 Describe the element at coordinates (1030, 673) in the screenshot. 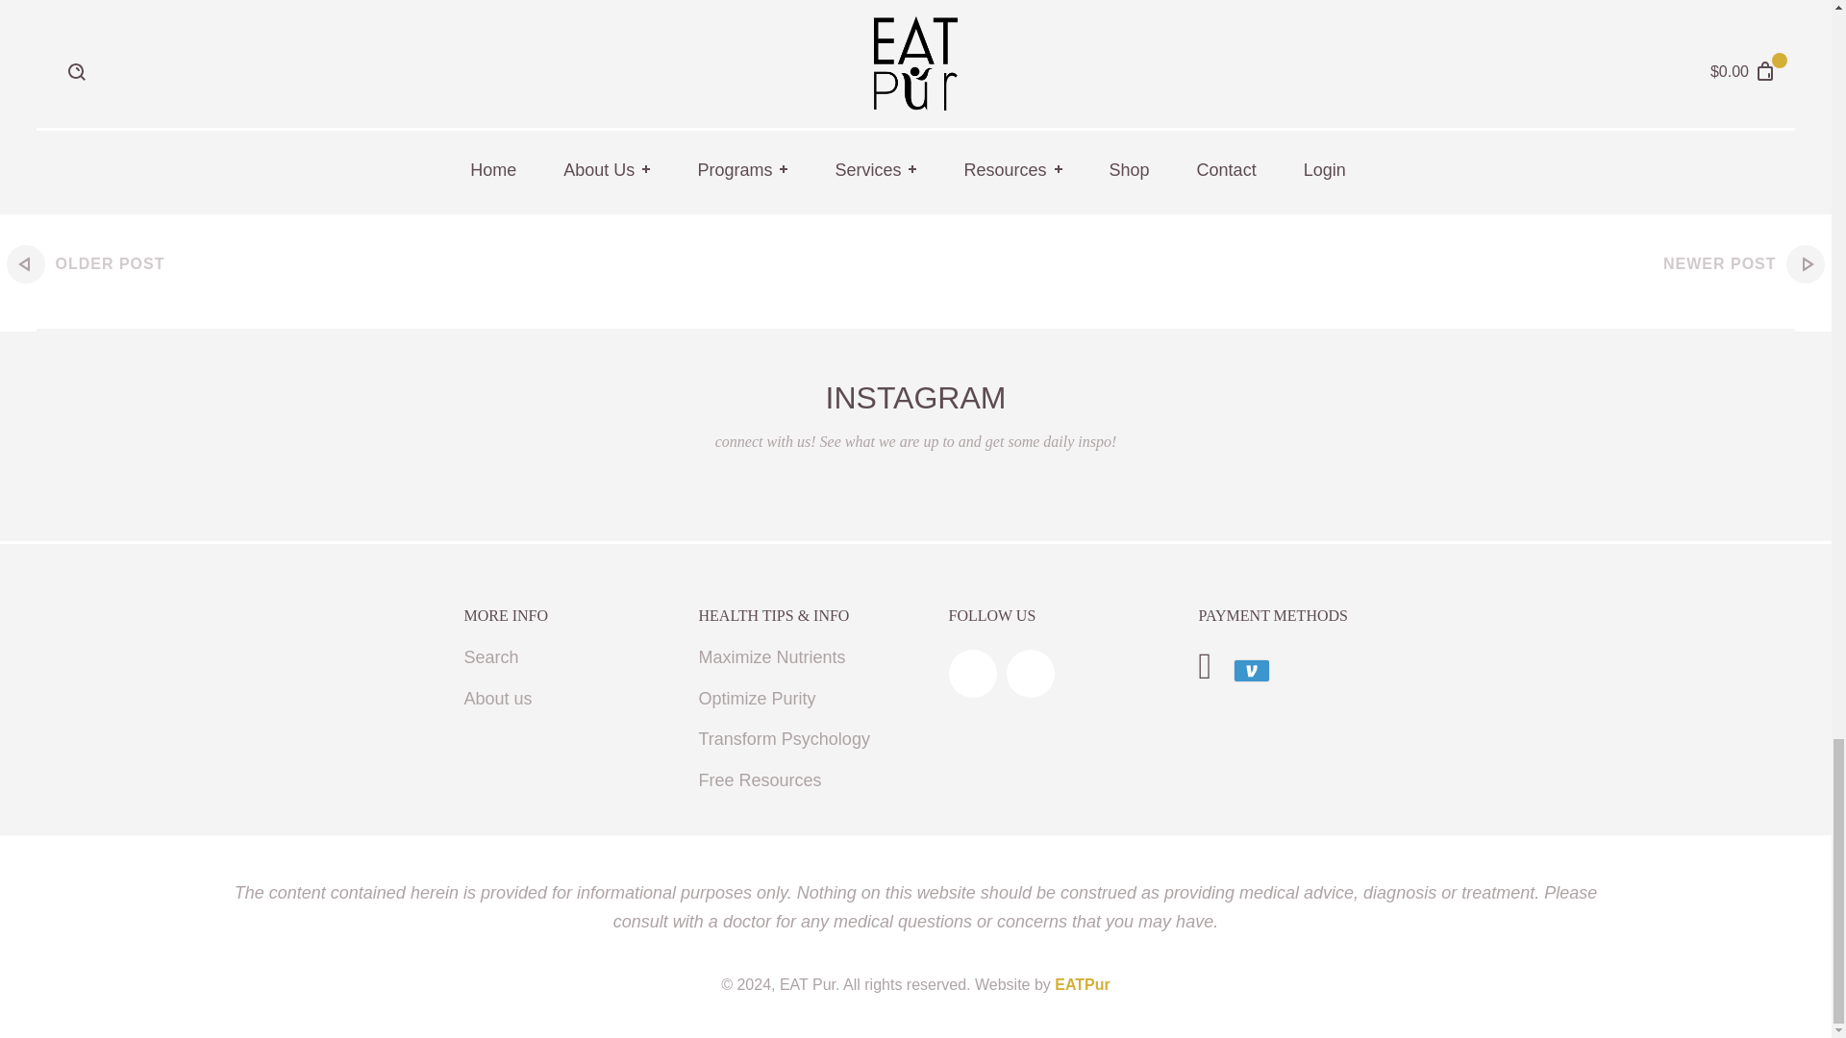

I see `EAT Pur on Instagram` at that location.